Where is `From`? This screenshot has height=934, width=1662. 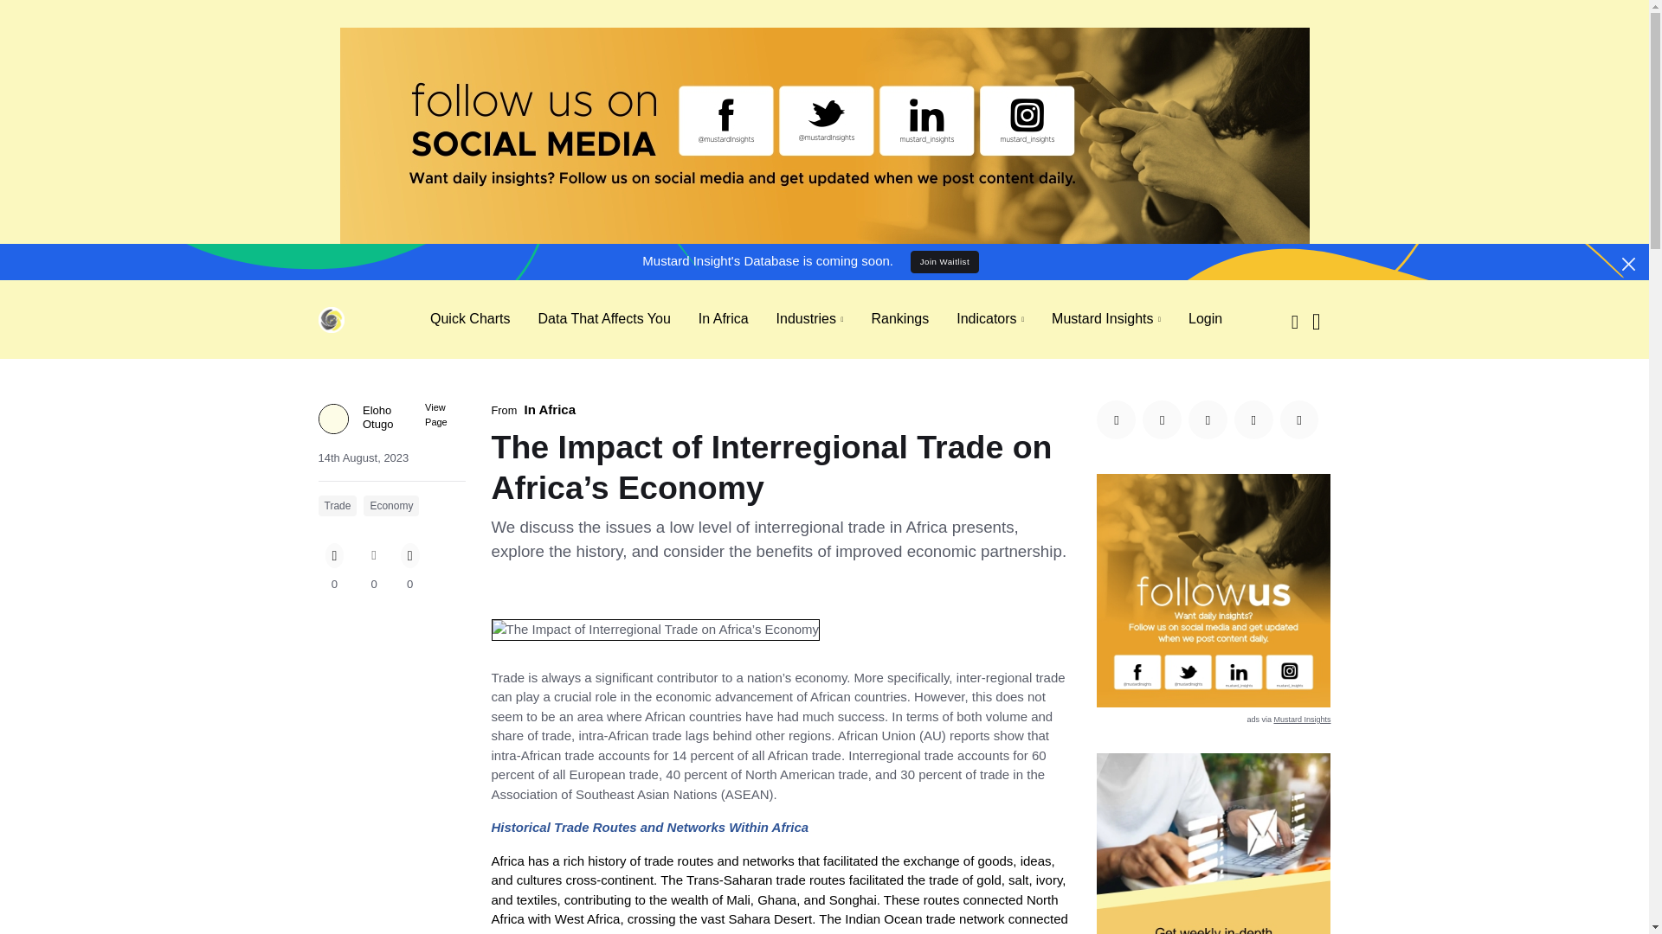
From is located at coordinates (508, 412).